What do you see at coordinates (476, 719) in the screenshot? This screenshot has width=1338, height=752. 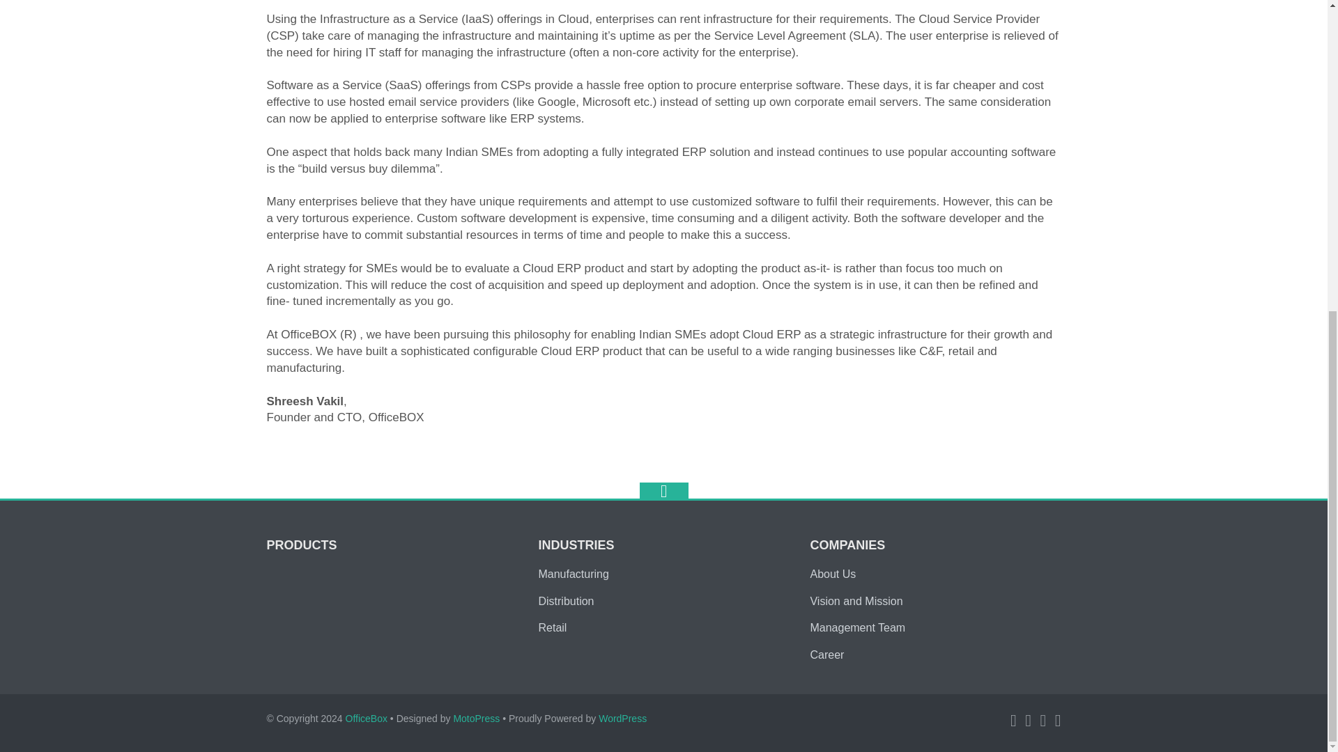 I see `MotoPress` at bounding box center [476, 719].